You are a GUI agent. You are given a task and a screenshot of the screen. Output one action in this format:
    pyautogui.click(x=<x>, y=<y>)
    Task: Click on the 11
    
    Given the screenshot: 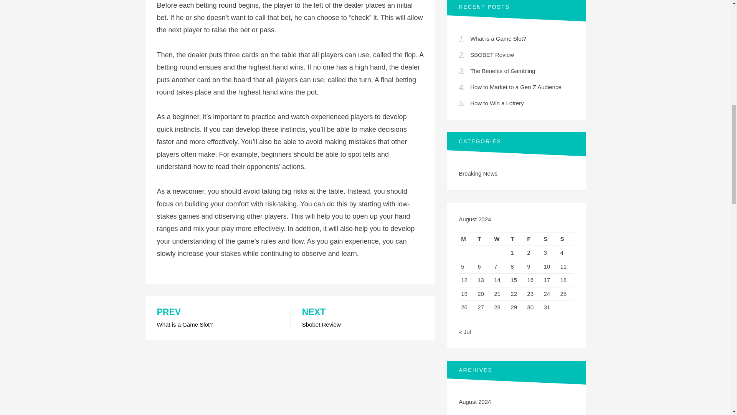 What is the action you would take?
    pyautogui.click(x=563, y=266)
    